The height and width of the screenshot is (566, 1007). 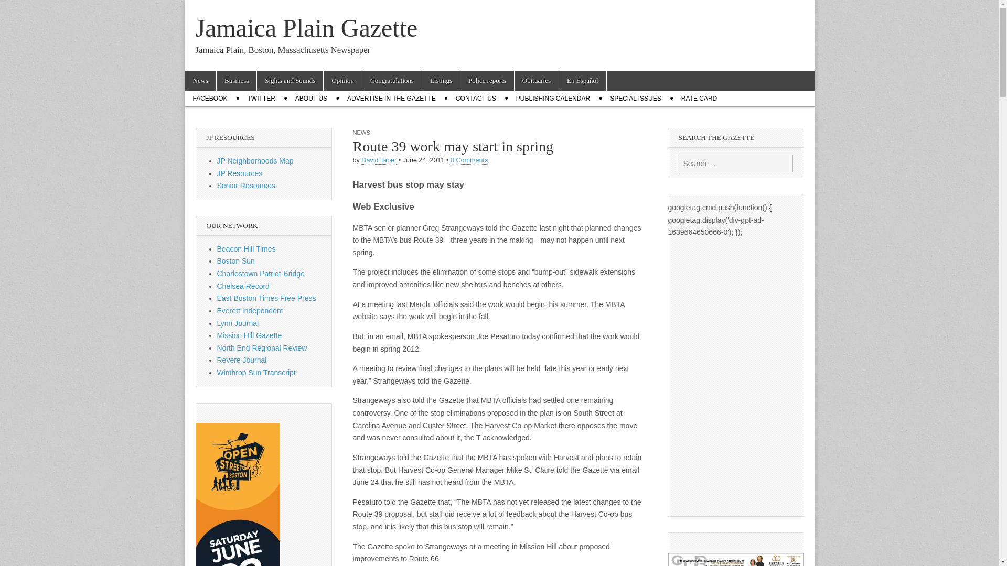 I want to click on Obituaries, so click(x=537, y=81).